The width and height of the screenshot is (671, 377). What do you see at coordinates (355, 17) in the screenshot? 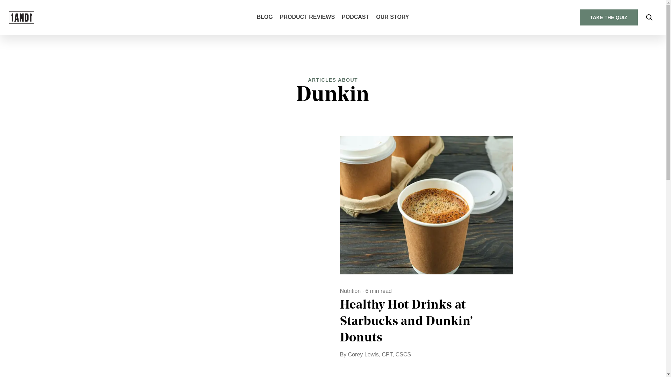
I see `PODCAST` at bounding box center [355, 17].